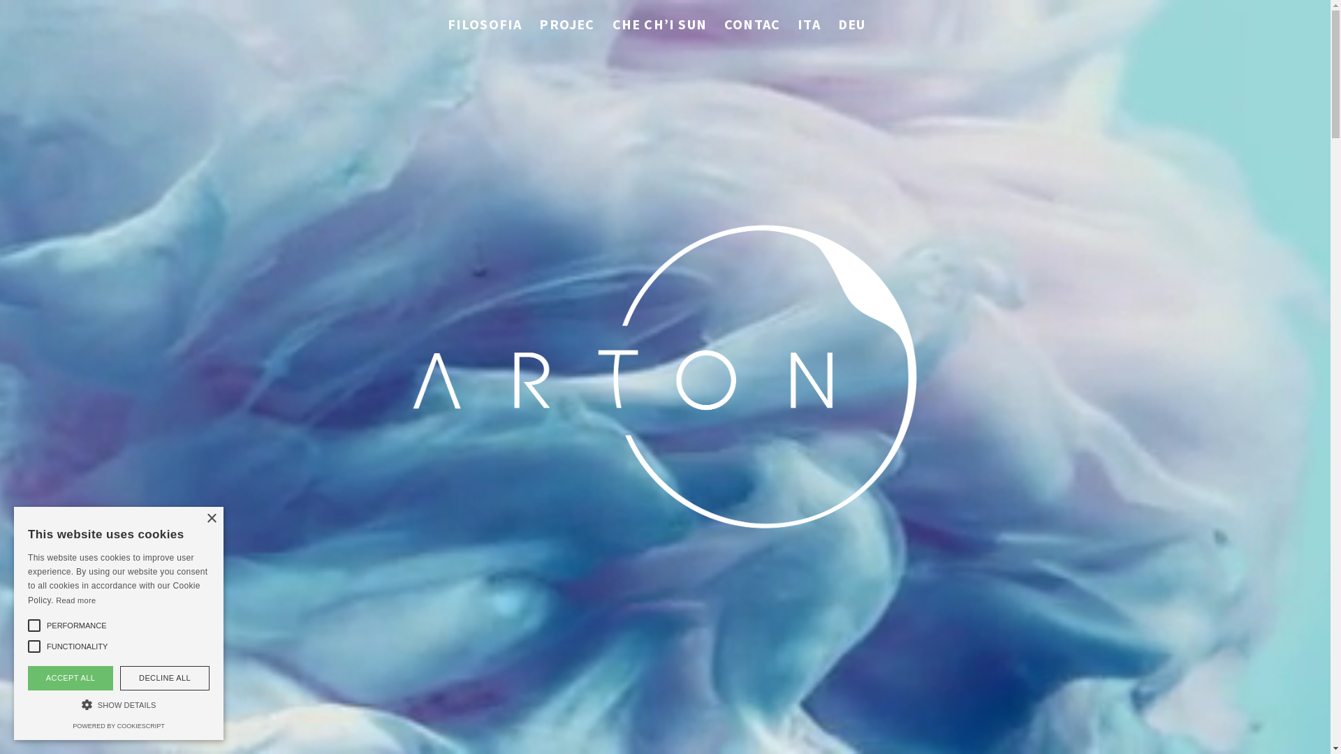  What do you see at coordinates (809, 24) in the screenshot?
I see `ITA` at bounding box center [809, 24].